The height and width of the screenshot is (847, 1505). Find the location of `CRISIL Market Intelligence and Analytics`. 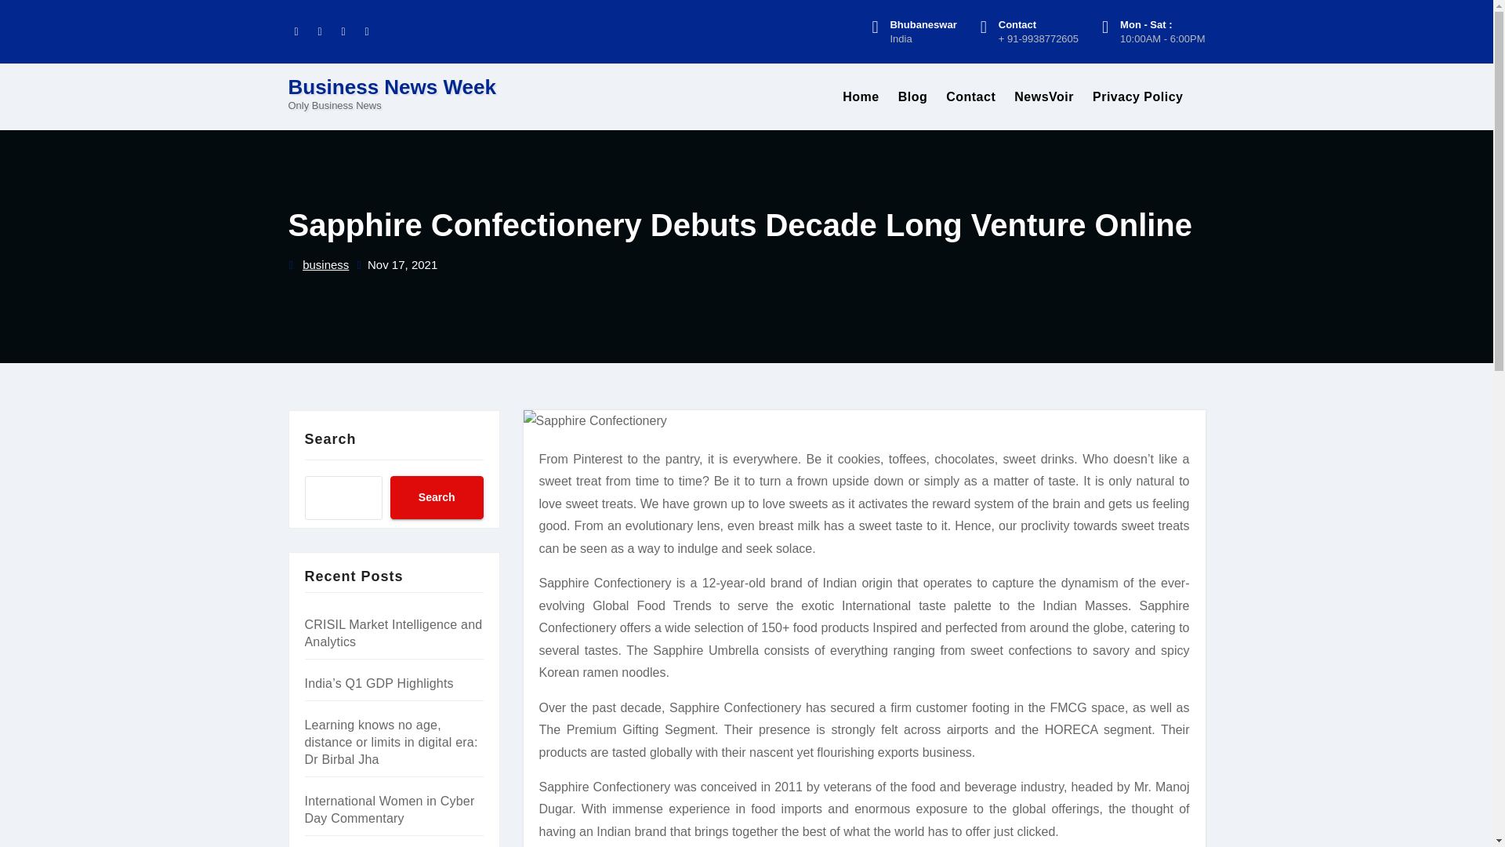

CRISIL Market Intelligence and Analytics is located at coordinates (392, 634).